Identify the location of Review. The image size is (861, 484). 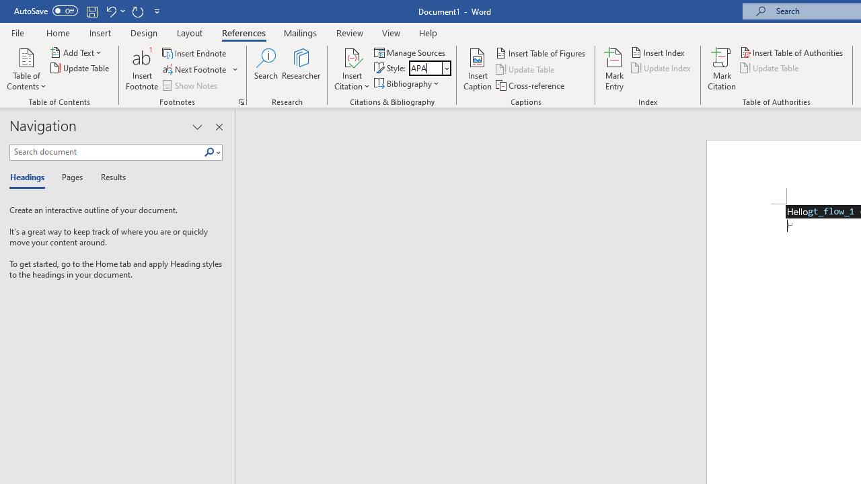
(350, 32).